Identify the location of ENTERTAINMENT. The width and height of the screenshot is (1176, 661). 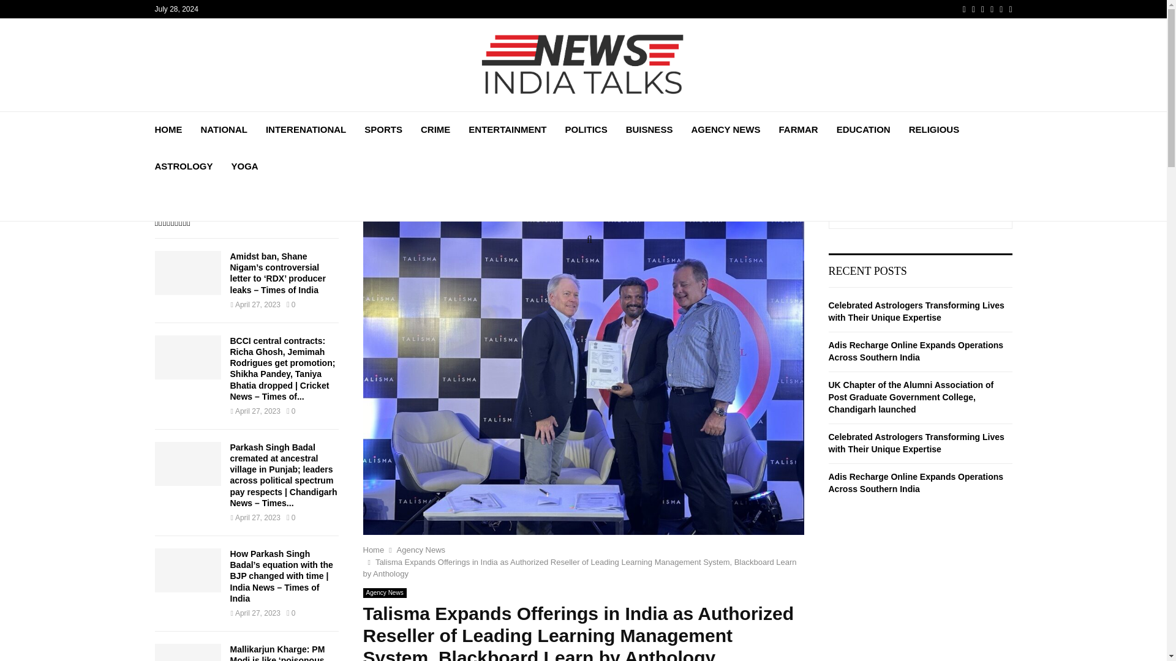
(507, 130).